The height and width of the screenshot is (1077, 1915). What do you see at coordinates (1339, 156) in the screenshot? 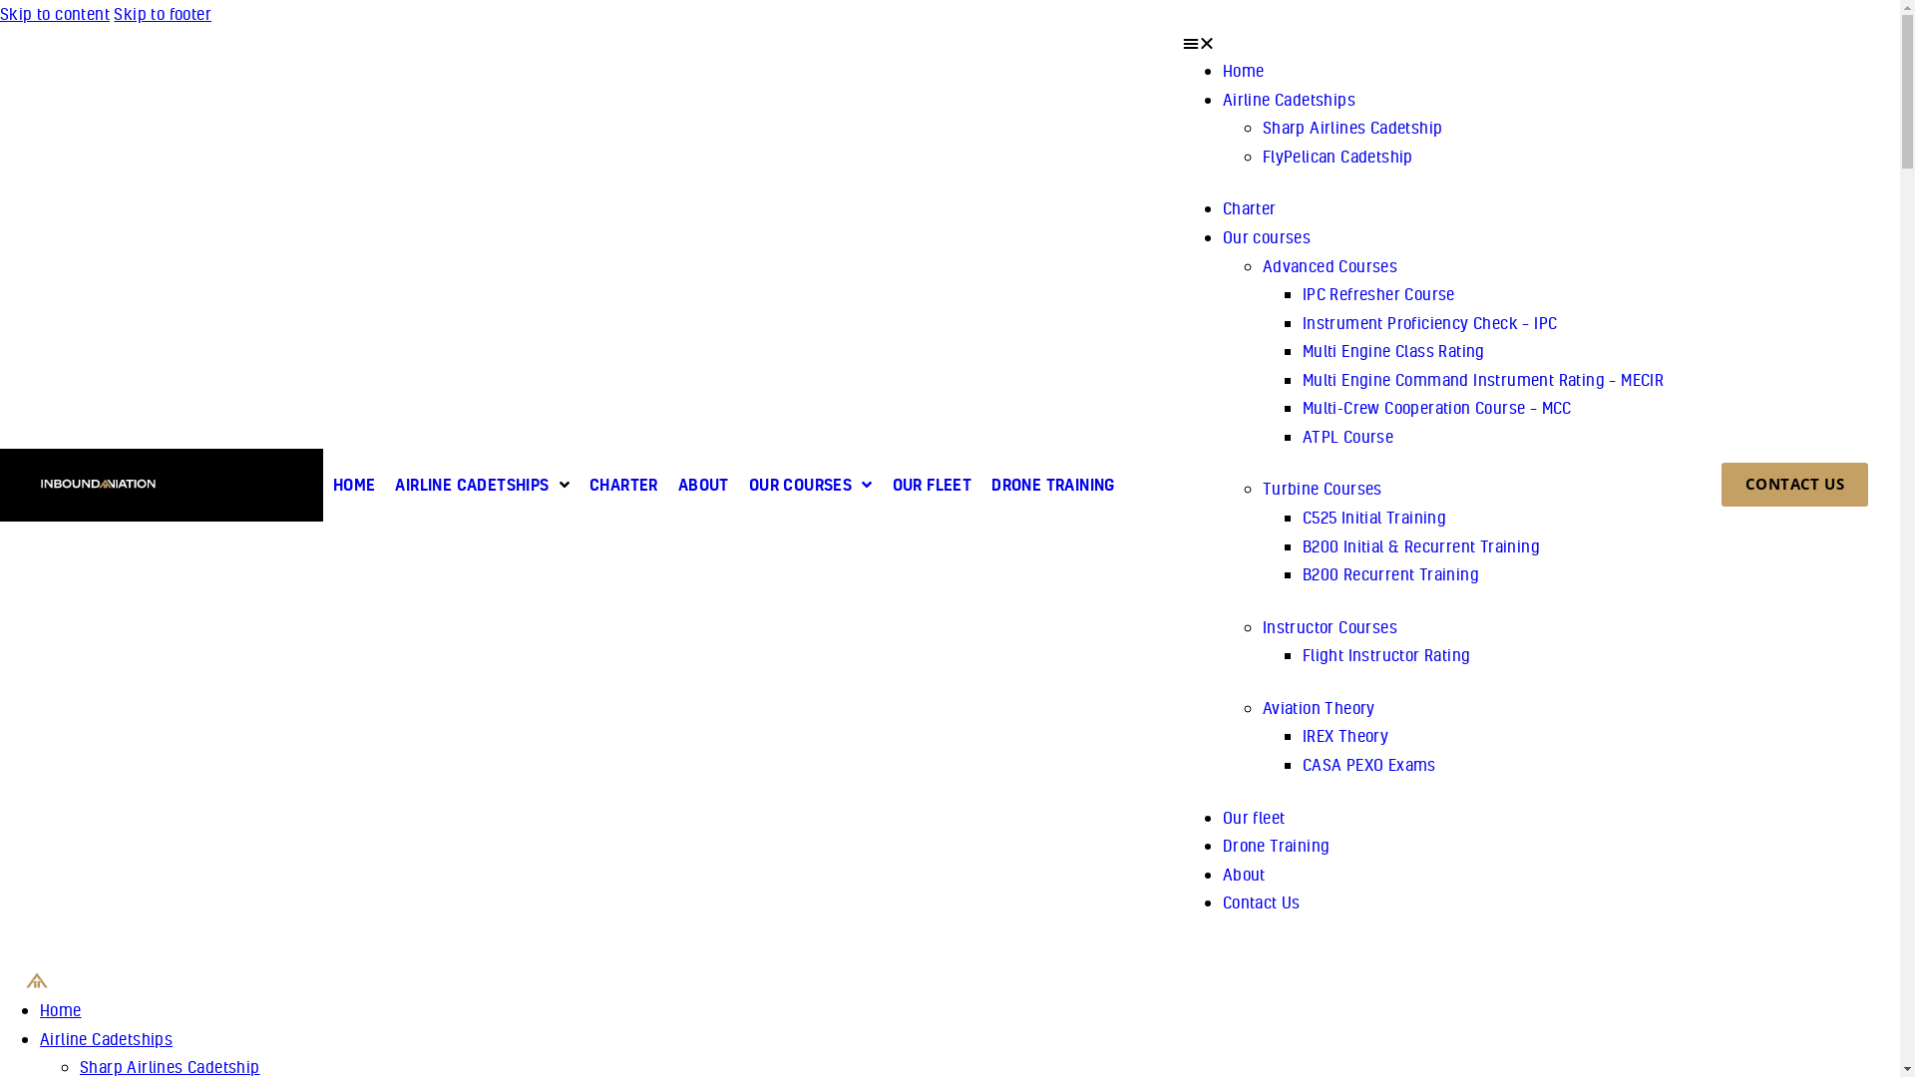
I see `FlyPelican Cadetship` at bounding box center [1339, 156].